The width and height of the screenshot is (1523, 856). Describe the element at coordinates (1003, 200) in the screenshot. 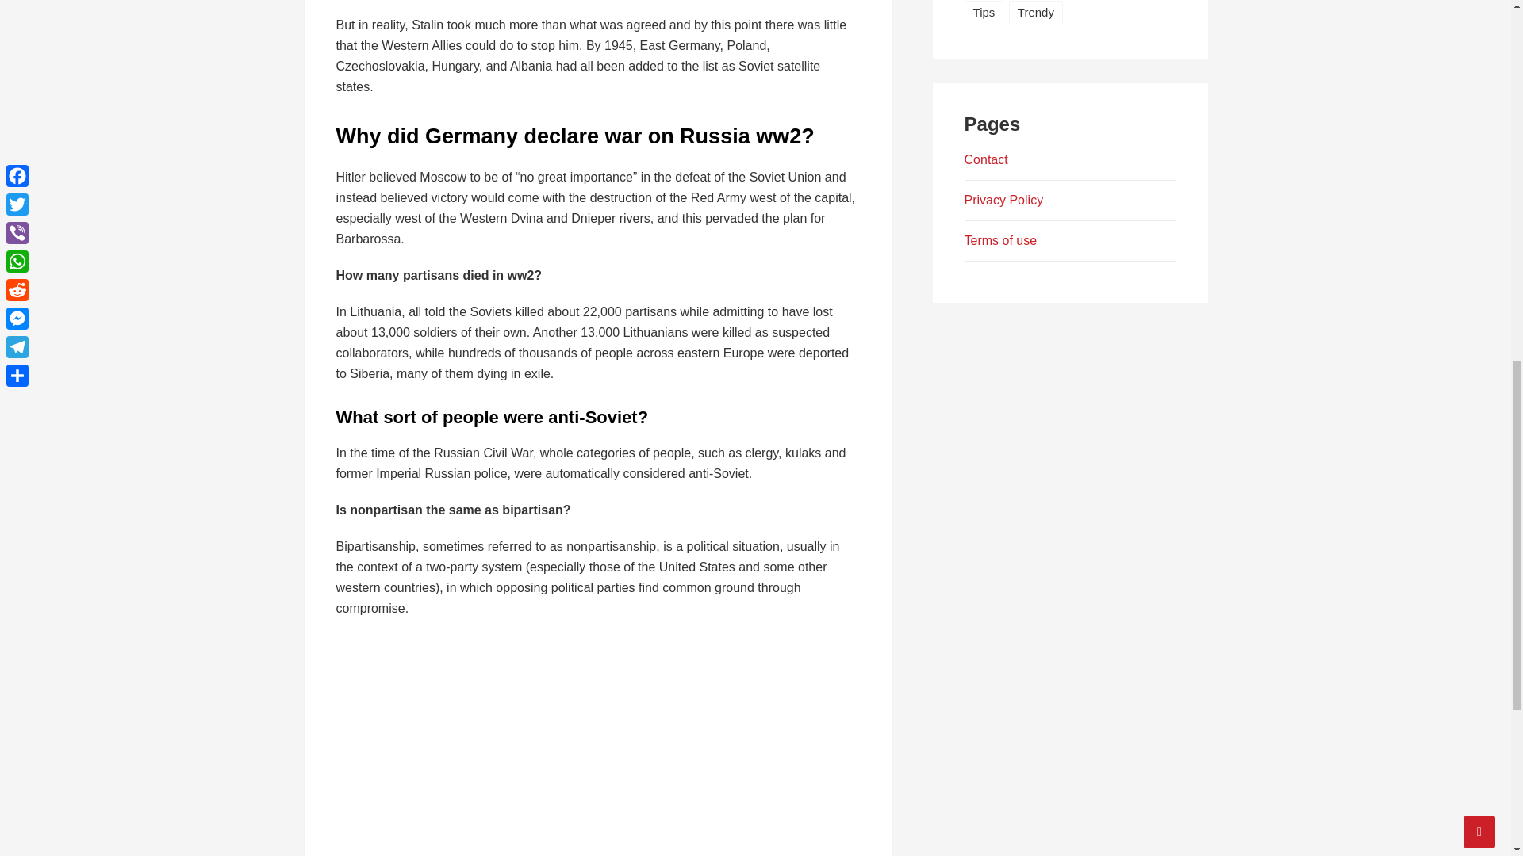

I see `Privacy Policy` at that location.